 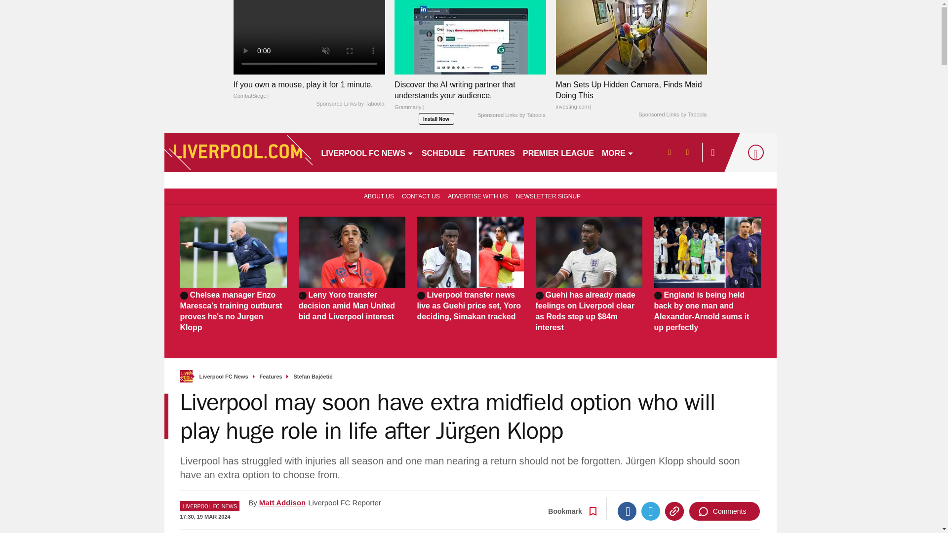 I want to click on Install Now, so click(x=436, y=118).